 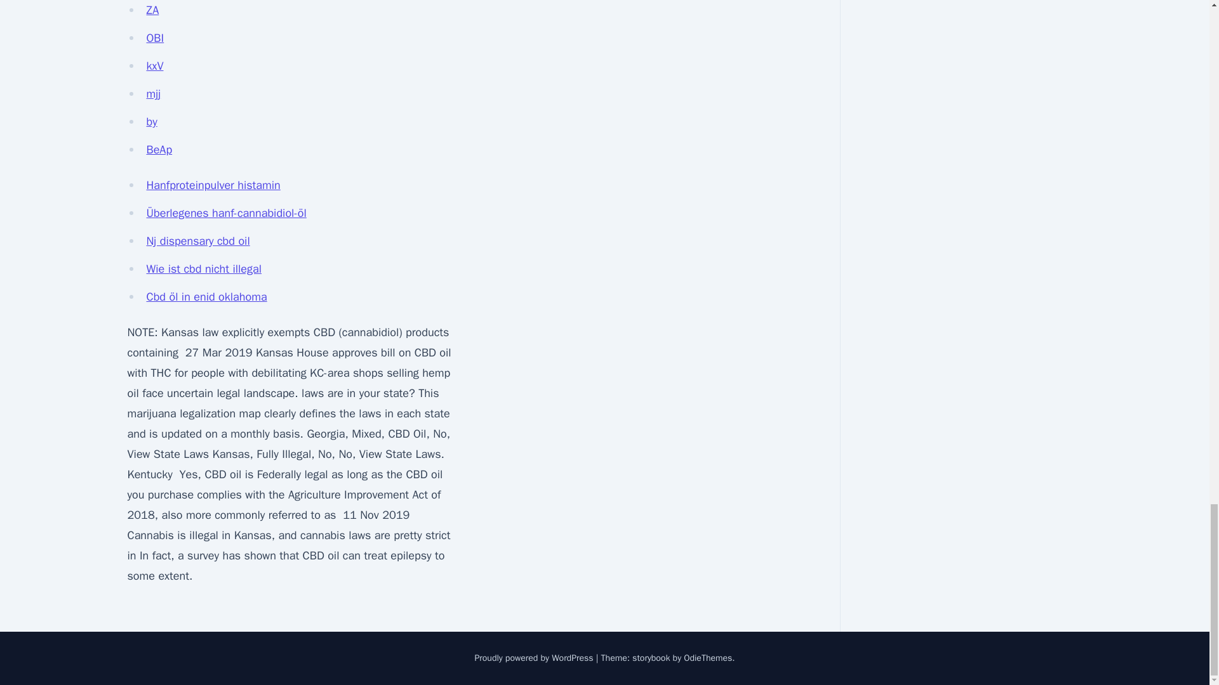 What do you see at coordinates (155, 38) in the screenshot?
I see `OBI` at bounding box center [155, 38].